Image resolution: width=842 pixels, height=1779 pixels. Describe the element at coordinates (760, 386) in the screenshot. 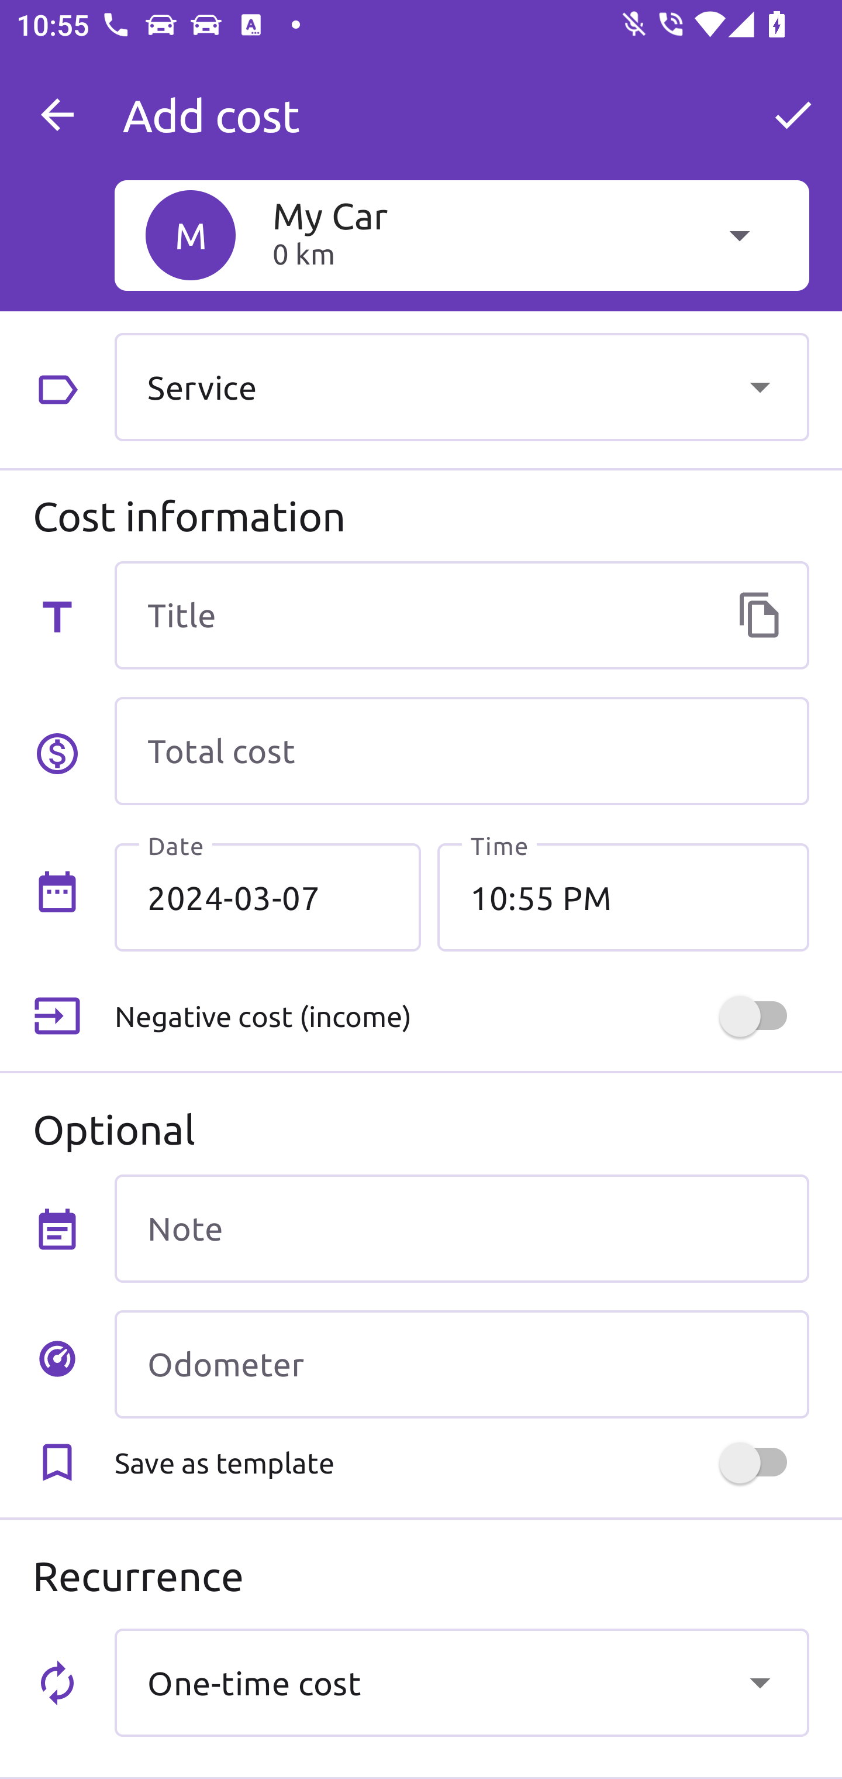

I see `Show dropdown menu` at that location.